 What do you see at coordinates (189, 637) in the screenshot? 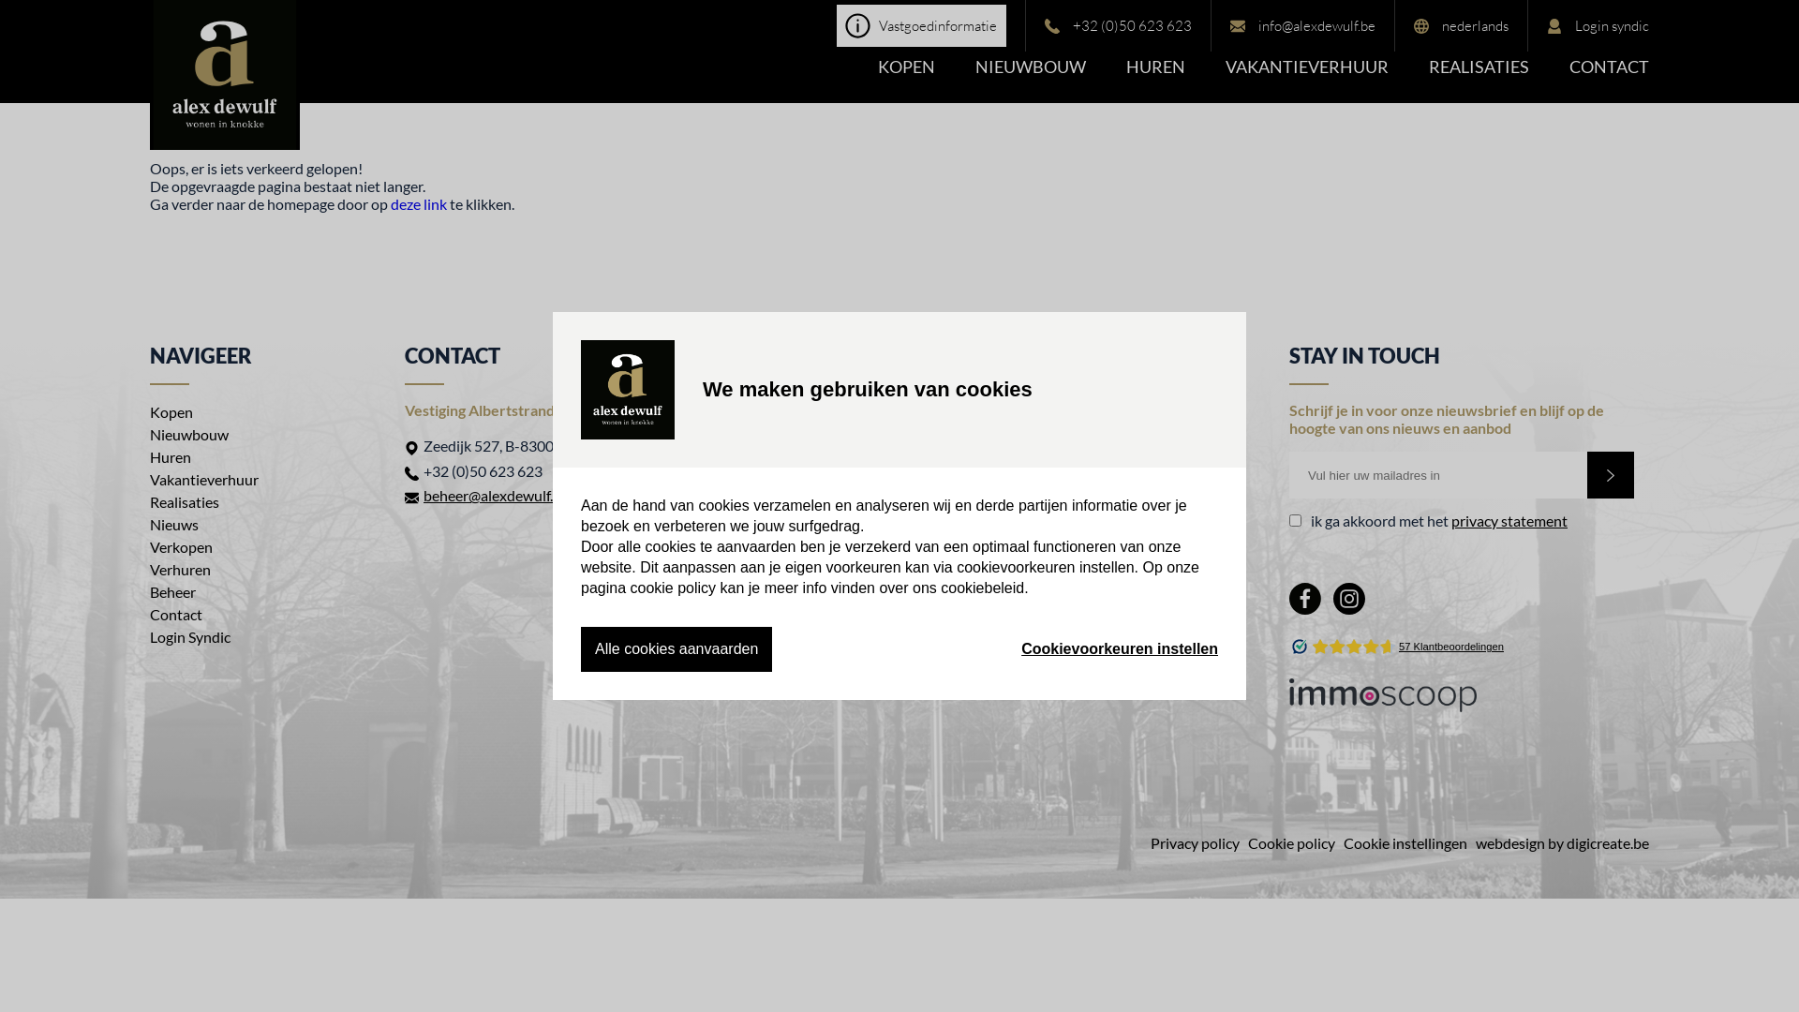
I see `Login Syndic` at bounding box center [189, 637].